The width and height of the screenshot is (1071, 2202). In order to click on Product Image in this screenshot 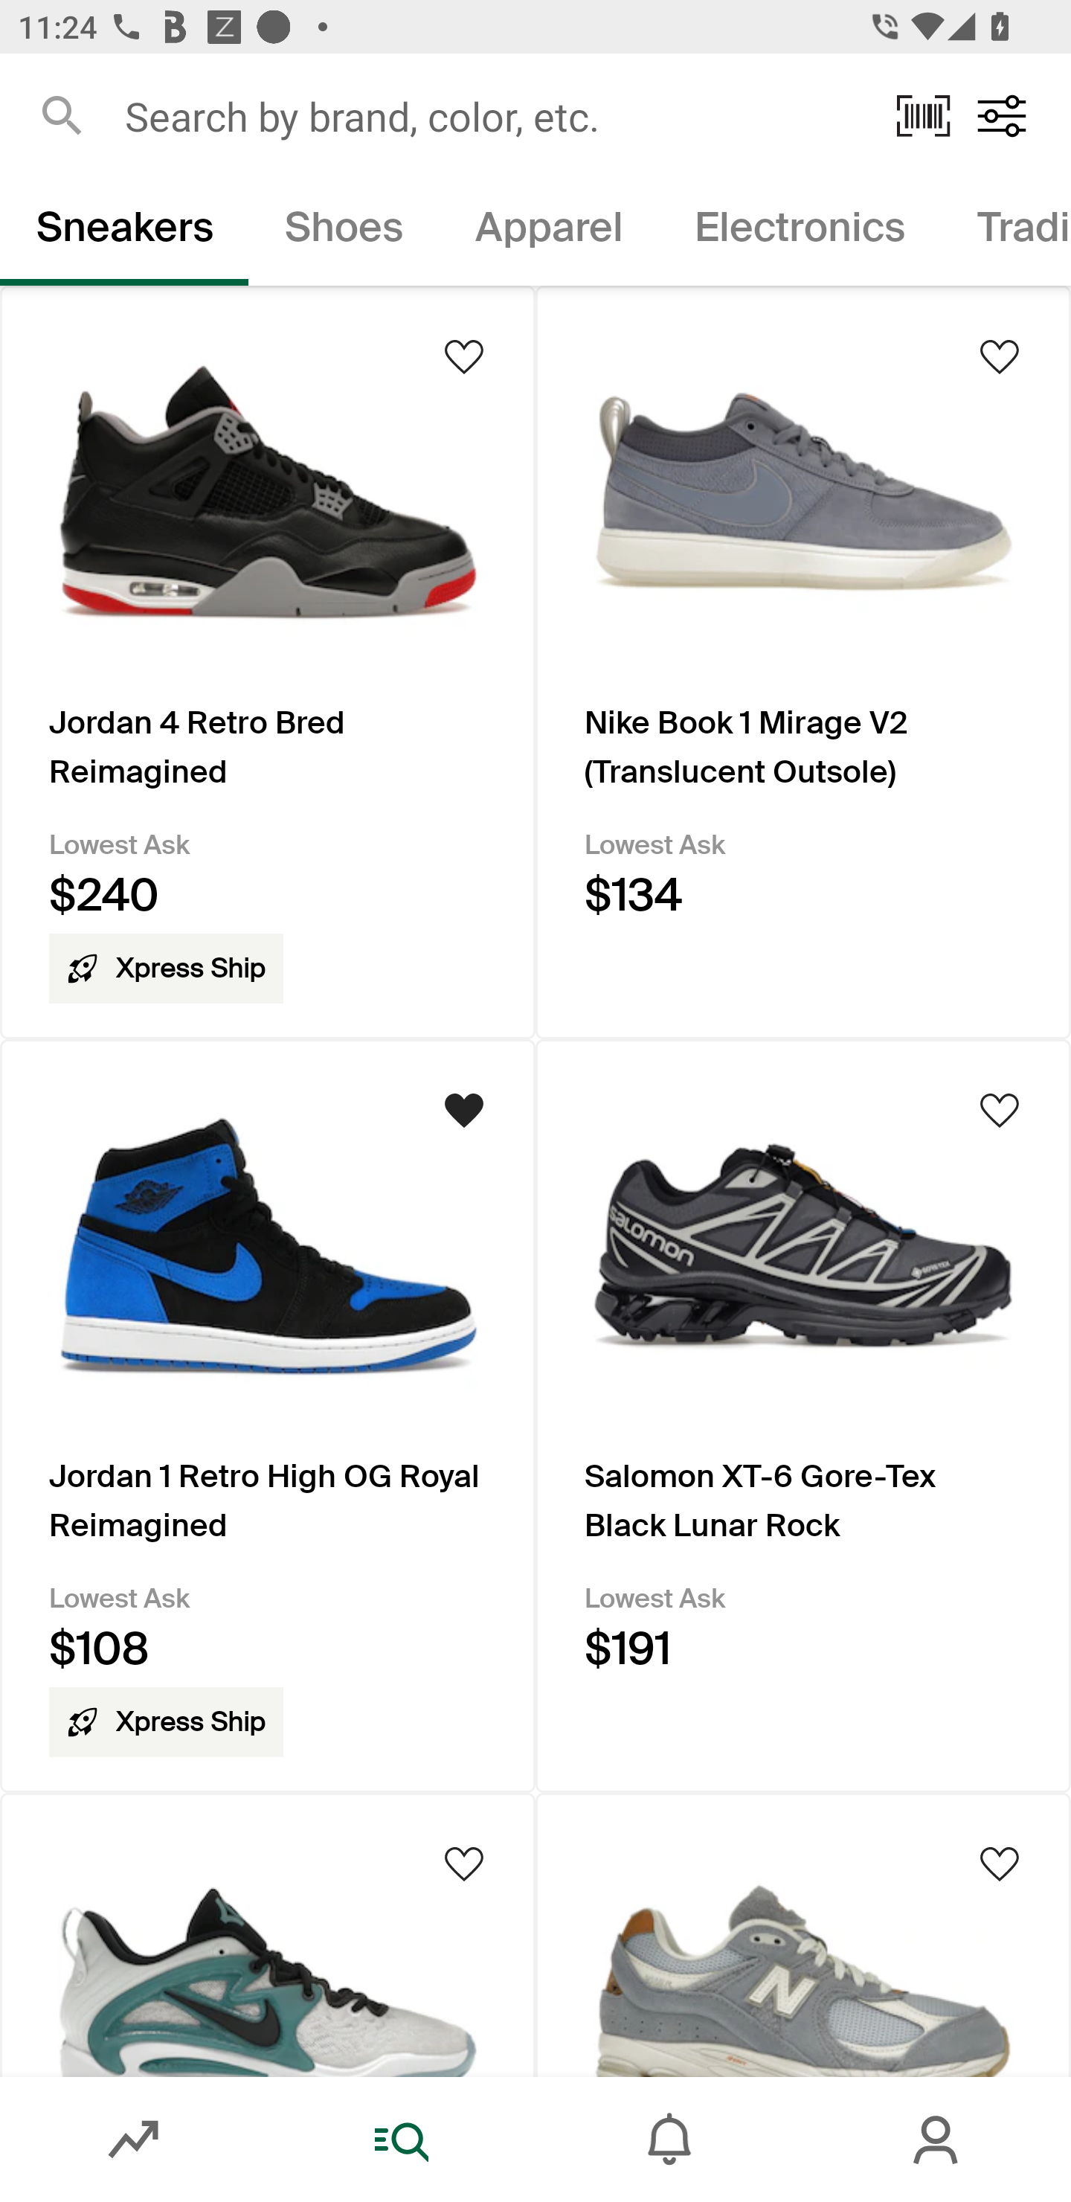, I will do `click(803, 1934)`.